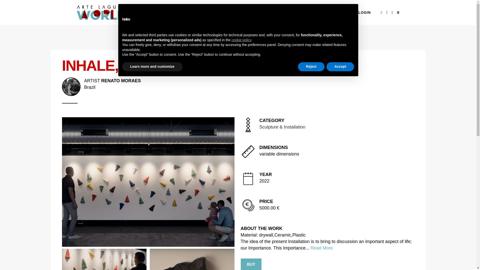 The height and width of the screenshot is (270, 480). What do you see at coordinates (248, 12) in the screenshot?
I see `SERVICES` at bounding box center [248, 12].